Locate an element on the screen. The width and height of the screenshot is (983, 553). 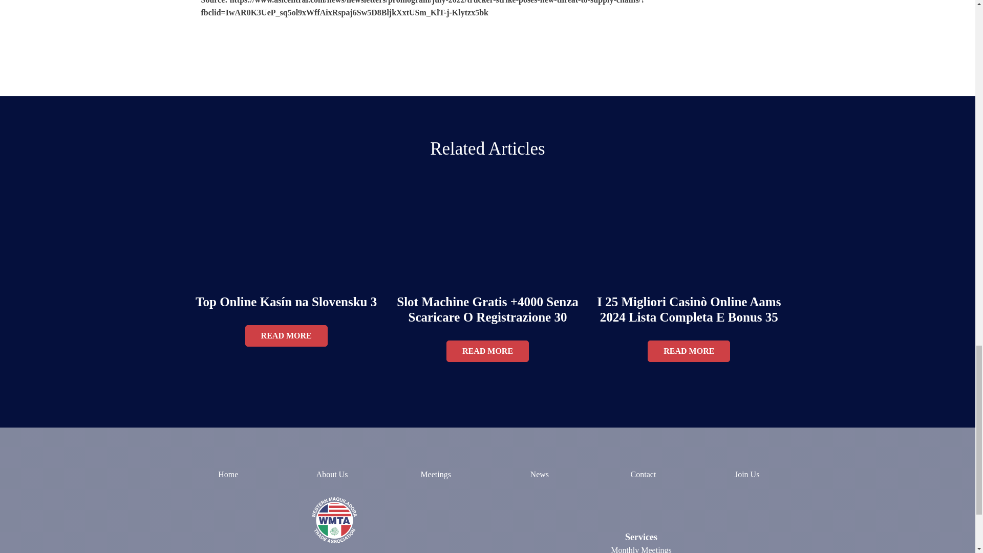
Monthly Meetings is located at coordinates (641, 550).